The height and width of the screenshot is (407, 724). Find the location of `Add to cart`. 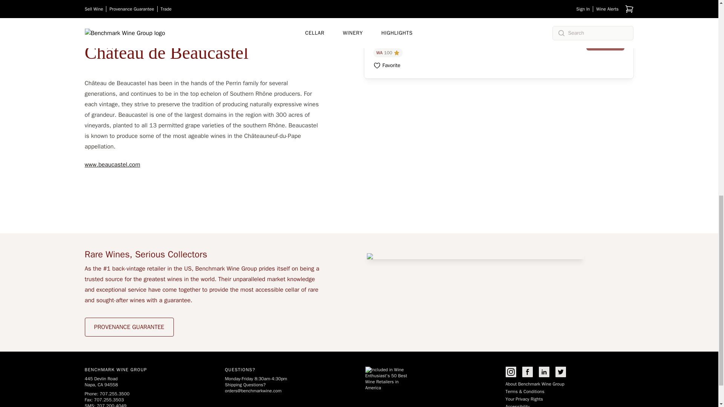

Add to cart is located at coordinates (605, 43).